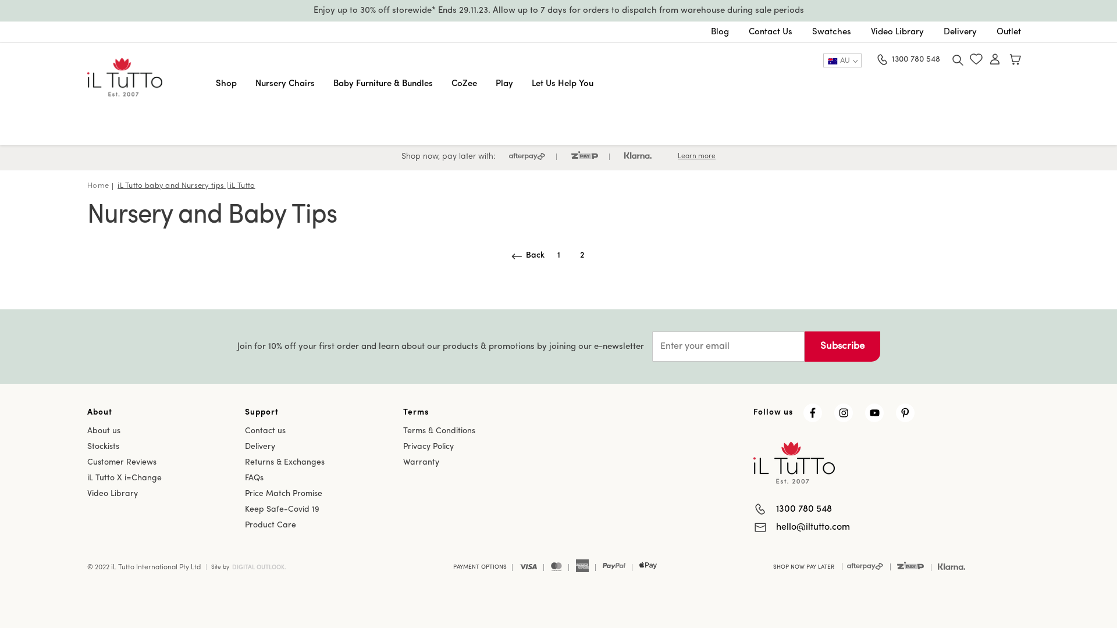 The width and height of the screenshot is (1117, 628). What do you see at coordinates (124, 478) in the screenshot?
I see `iL Tutto X i=Change` at bounding box center [124, 478].